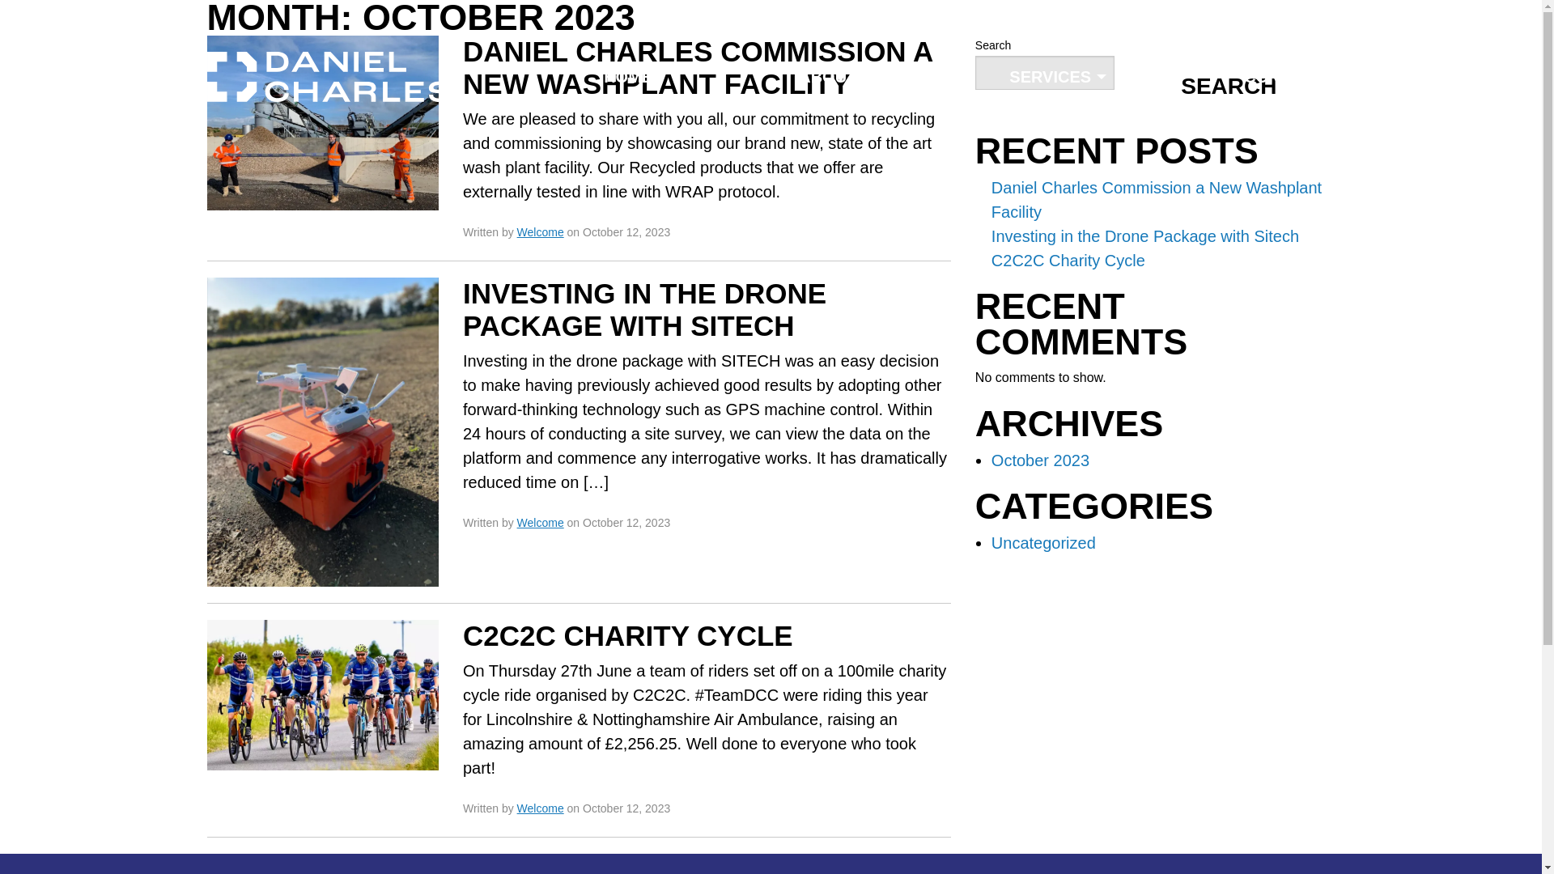 This screenshot has width=1554, height=874. Describe the element at coordinates (1144, 236) in the screenshot. I see `Investing in the Drone Package with Sitech` at that location.